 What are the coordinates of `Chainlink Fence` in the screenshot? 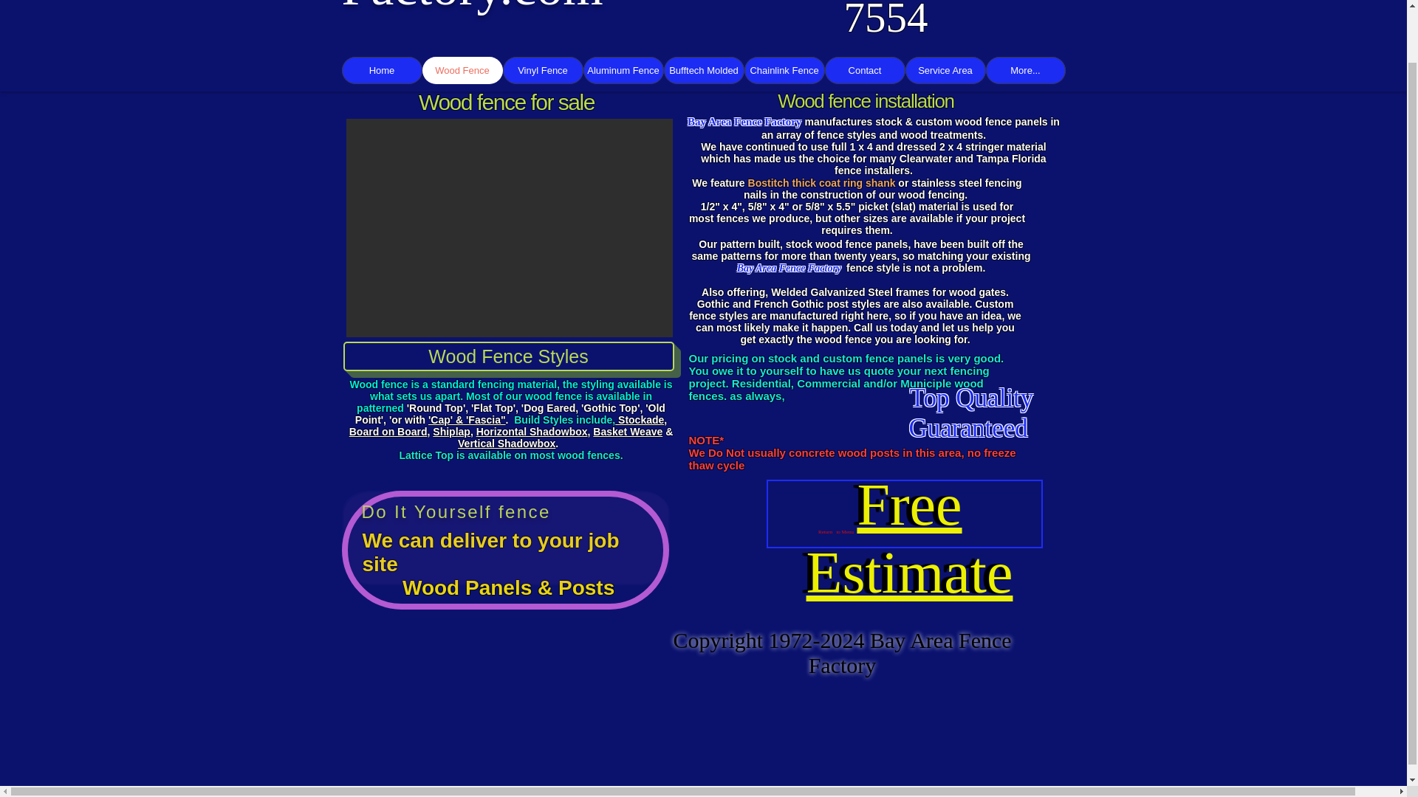 It's located at (784, 70).